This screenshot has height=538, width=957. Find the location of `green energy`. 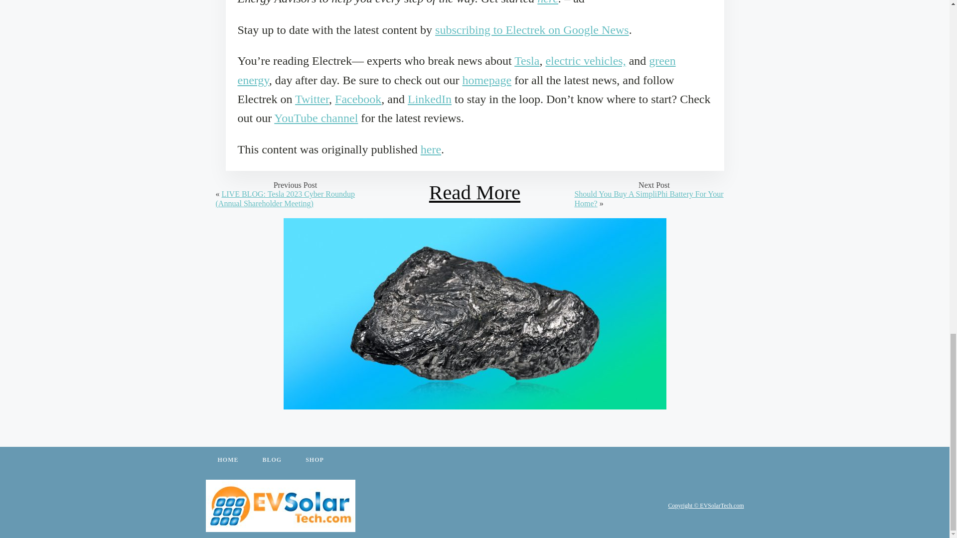

green energy is located at coordinates (457, 70).